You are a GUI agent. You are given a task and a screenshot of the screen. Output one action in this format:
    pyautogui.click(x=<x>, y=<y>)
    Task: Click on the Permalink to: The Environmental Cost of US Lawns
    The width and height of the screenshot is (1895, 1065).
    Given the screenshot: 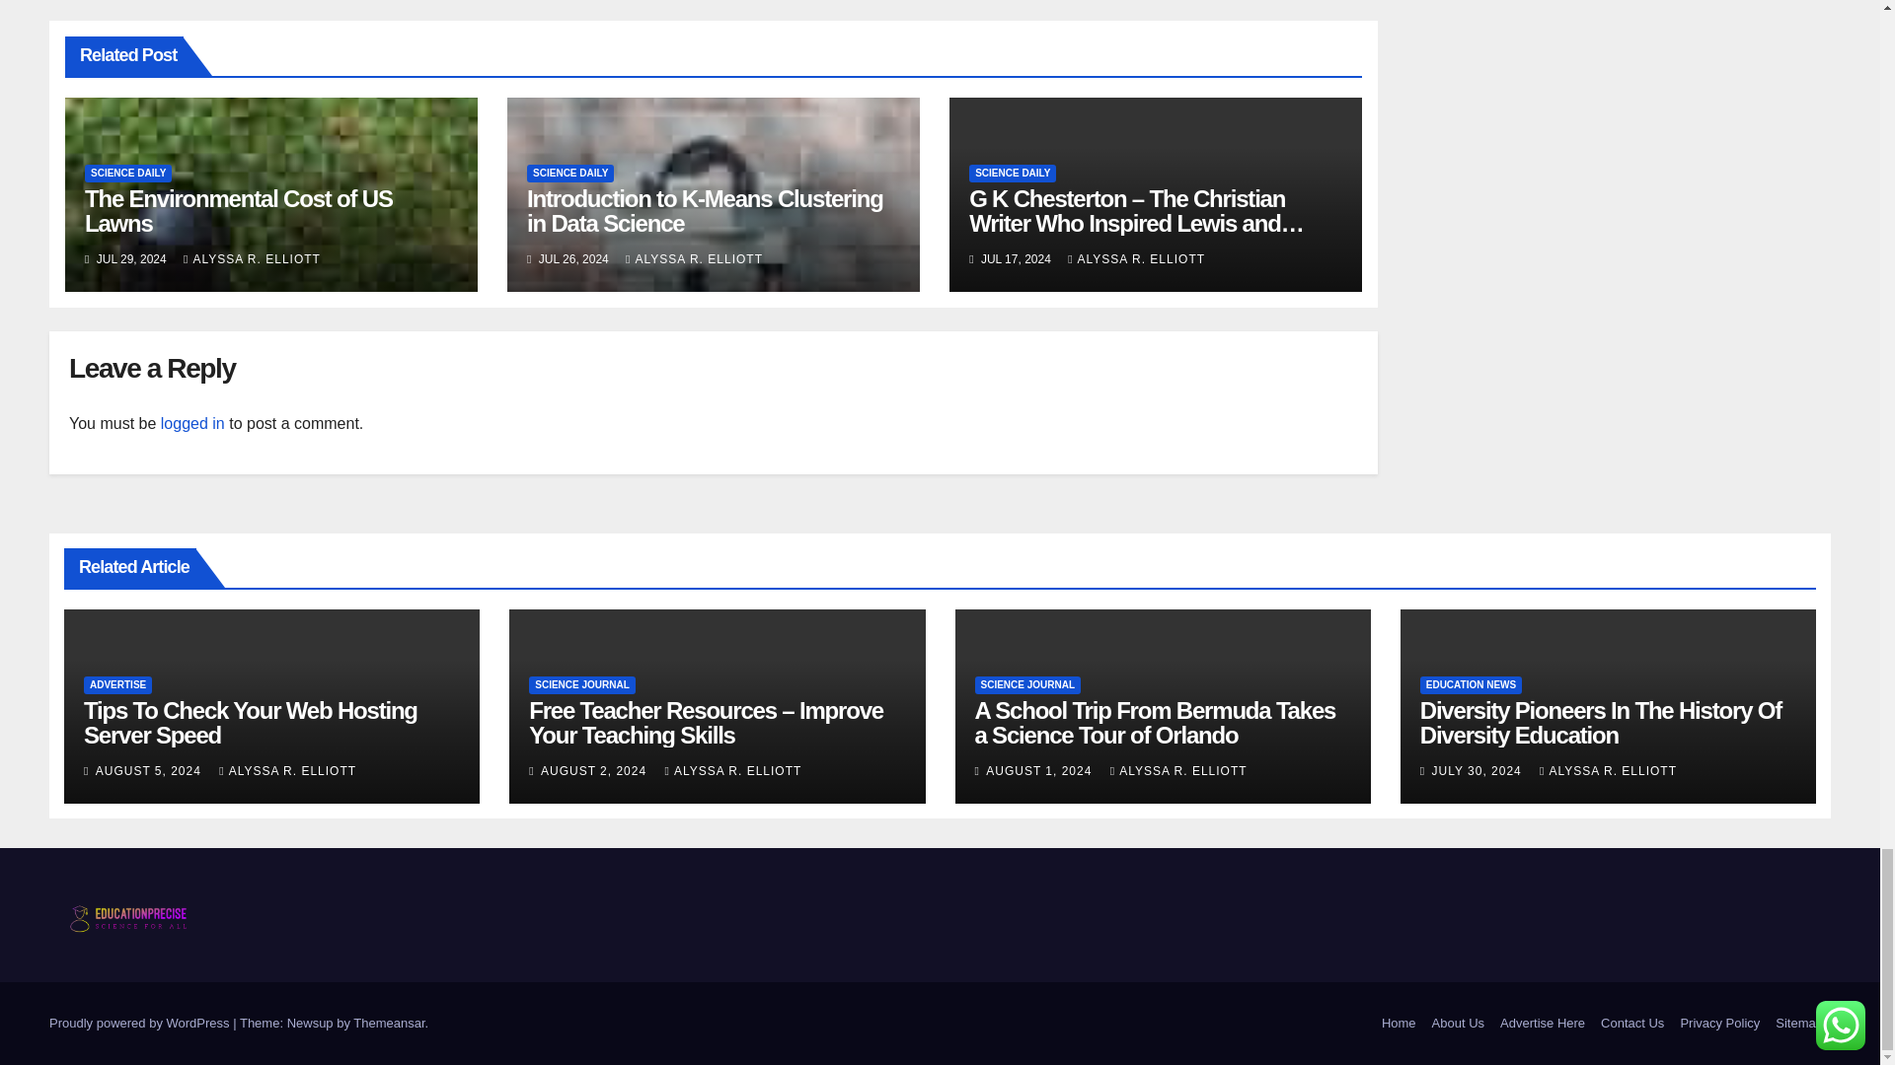 What is the action you would take?
    pyautogui.click(x=239, y=210)
    